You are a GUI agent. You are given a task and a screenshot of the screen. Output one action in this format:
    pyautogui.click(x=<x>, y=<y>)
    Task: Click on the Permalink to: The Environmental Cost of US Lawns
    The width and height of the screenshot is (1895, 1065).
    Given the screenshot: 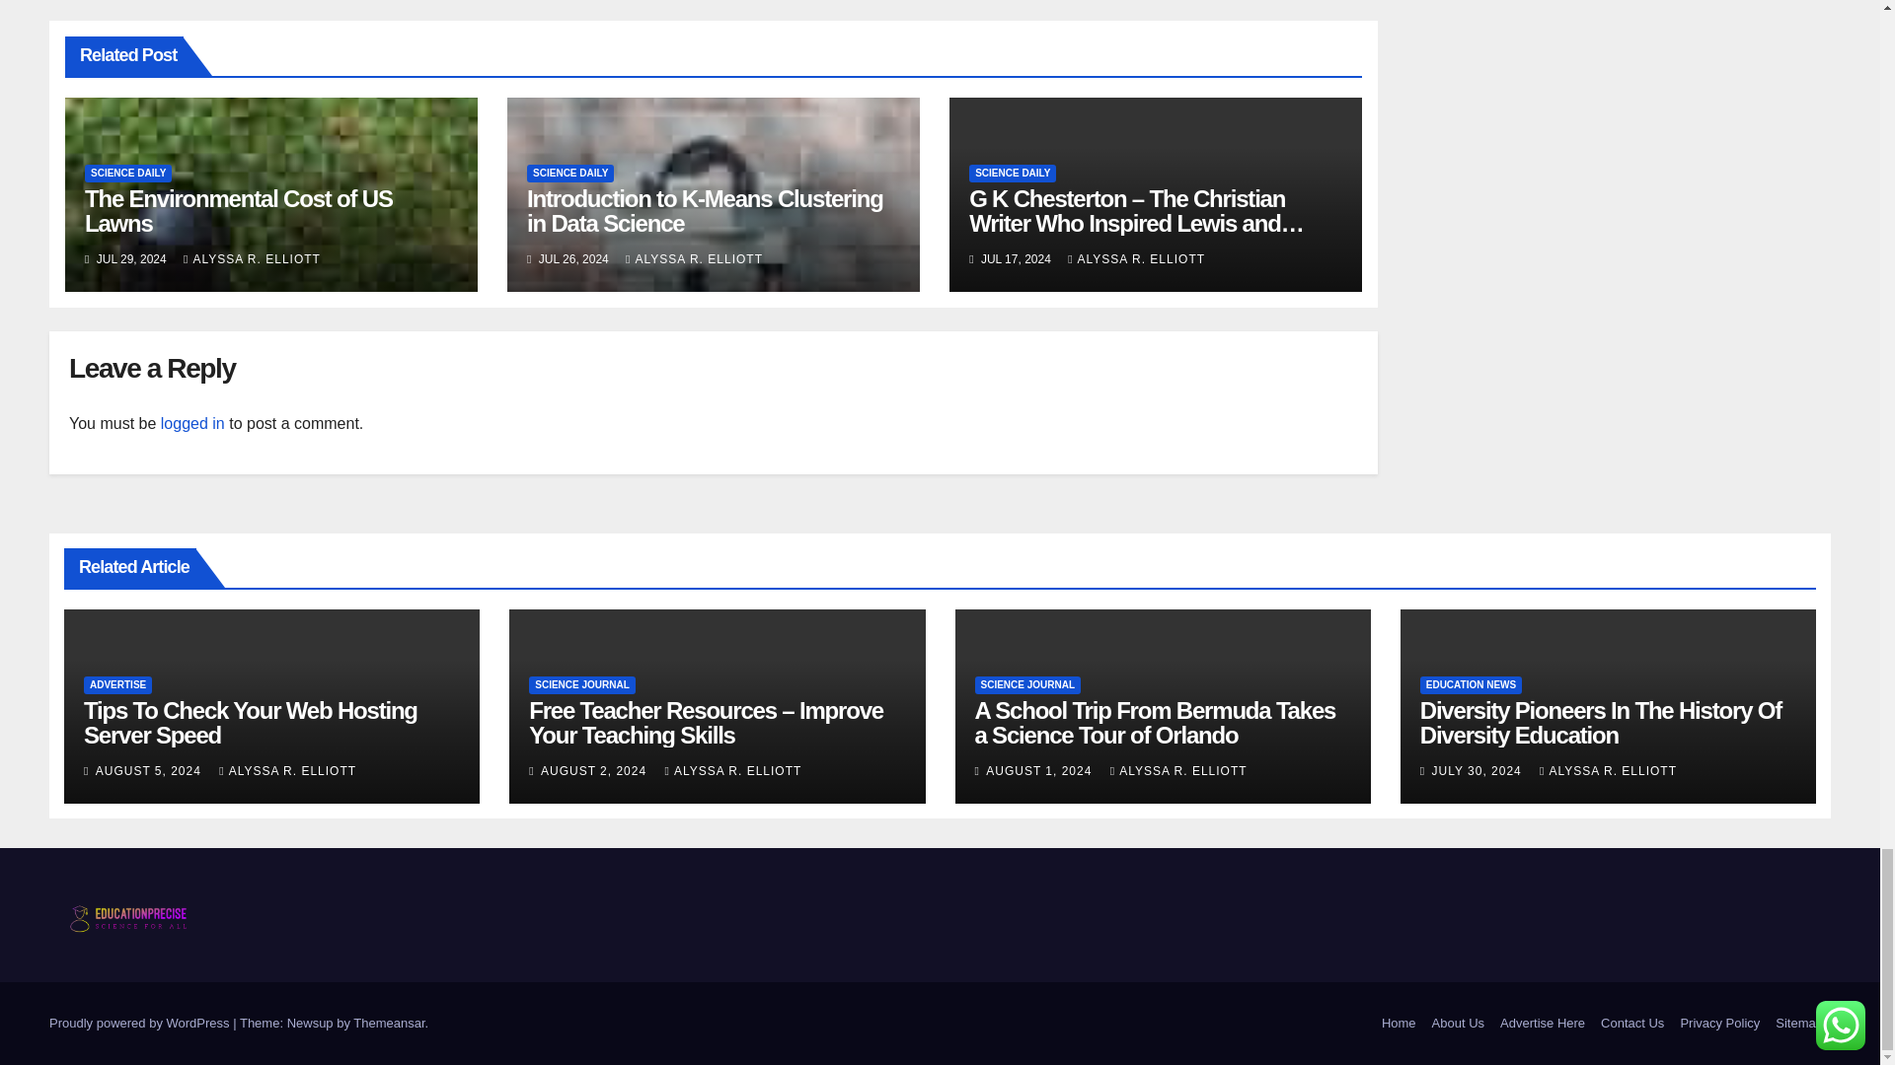 What is the action you would take?
    pyautogui.click(x=239, y=210)
    